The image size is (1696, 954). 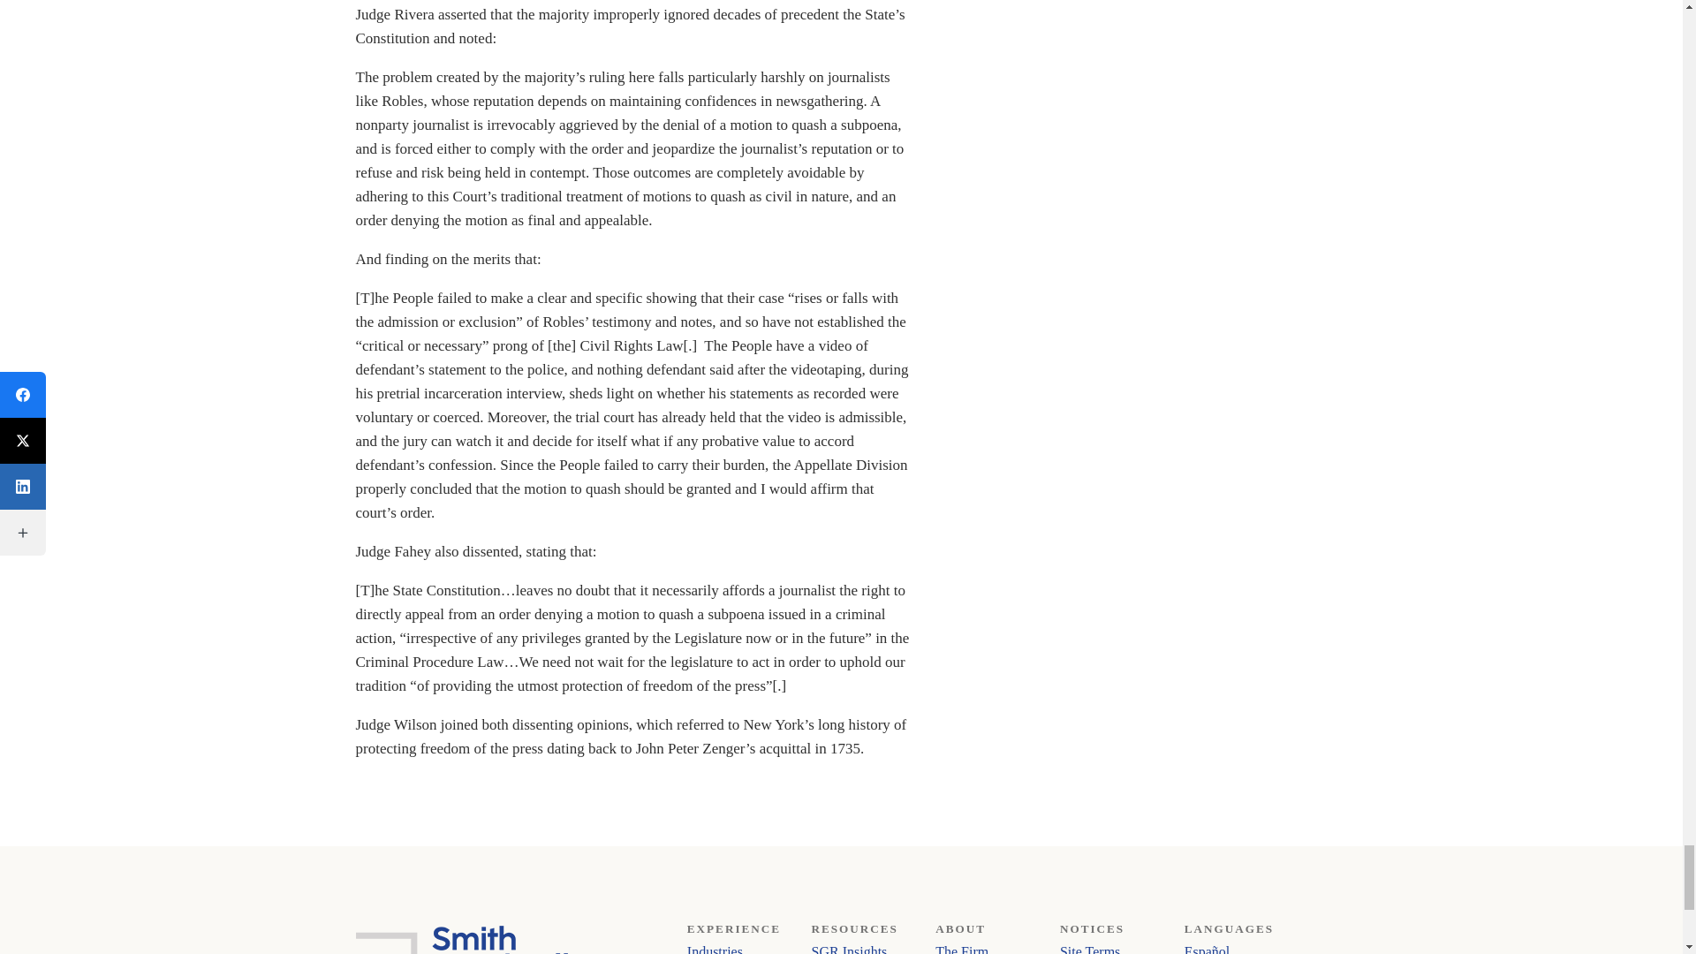 What do you see at coordinates (1090, 949) in the screenshot?
I see `Site Terms` at bounding box center [1090, 949].